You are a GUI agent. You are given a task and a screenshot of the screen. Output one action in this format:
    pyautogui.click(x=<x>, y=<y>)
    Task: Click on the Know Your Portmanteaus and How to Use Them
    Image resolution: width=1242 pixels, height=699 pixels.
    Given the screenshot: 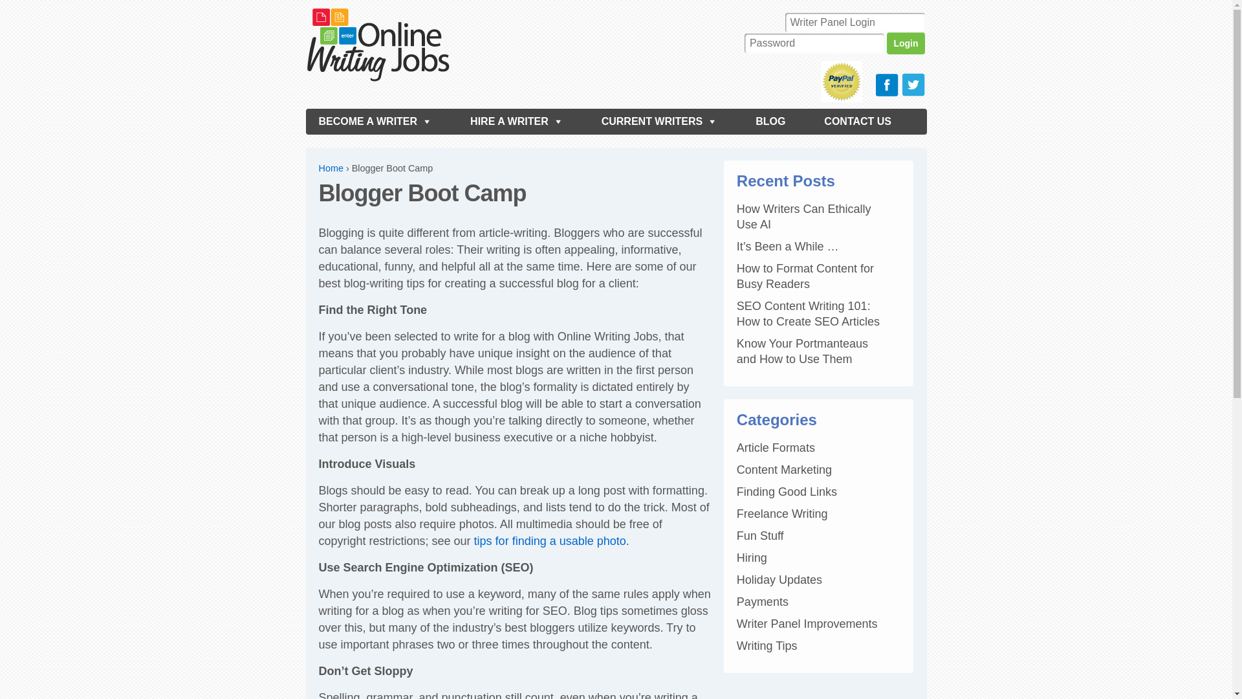 What is the action you would take?
    pyautogui.click(x=802, y=351)
    